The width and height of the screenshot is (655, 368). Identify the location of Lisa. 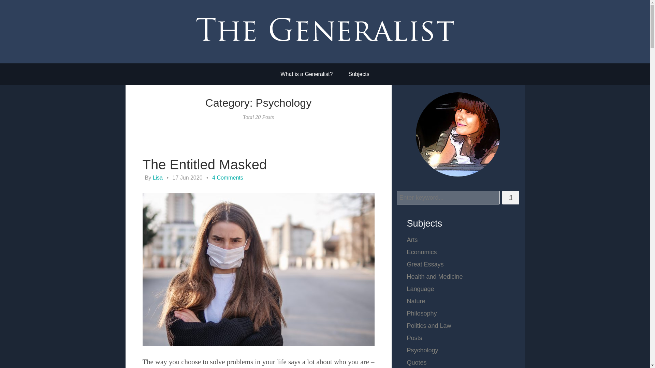
(158, 178).